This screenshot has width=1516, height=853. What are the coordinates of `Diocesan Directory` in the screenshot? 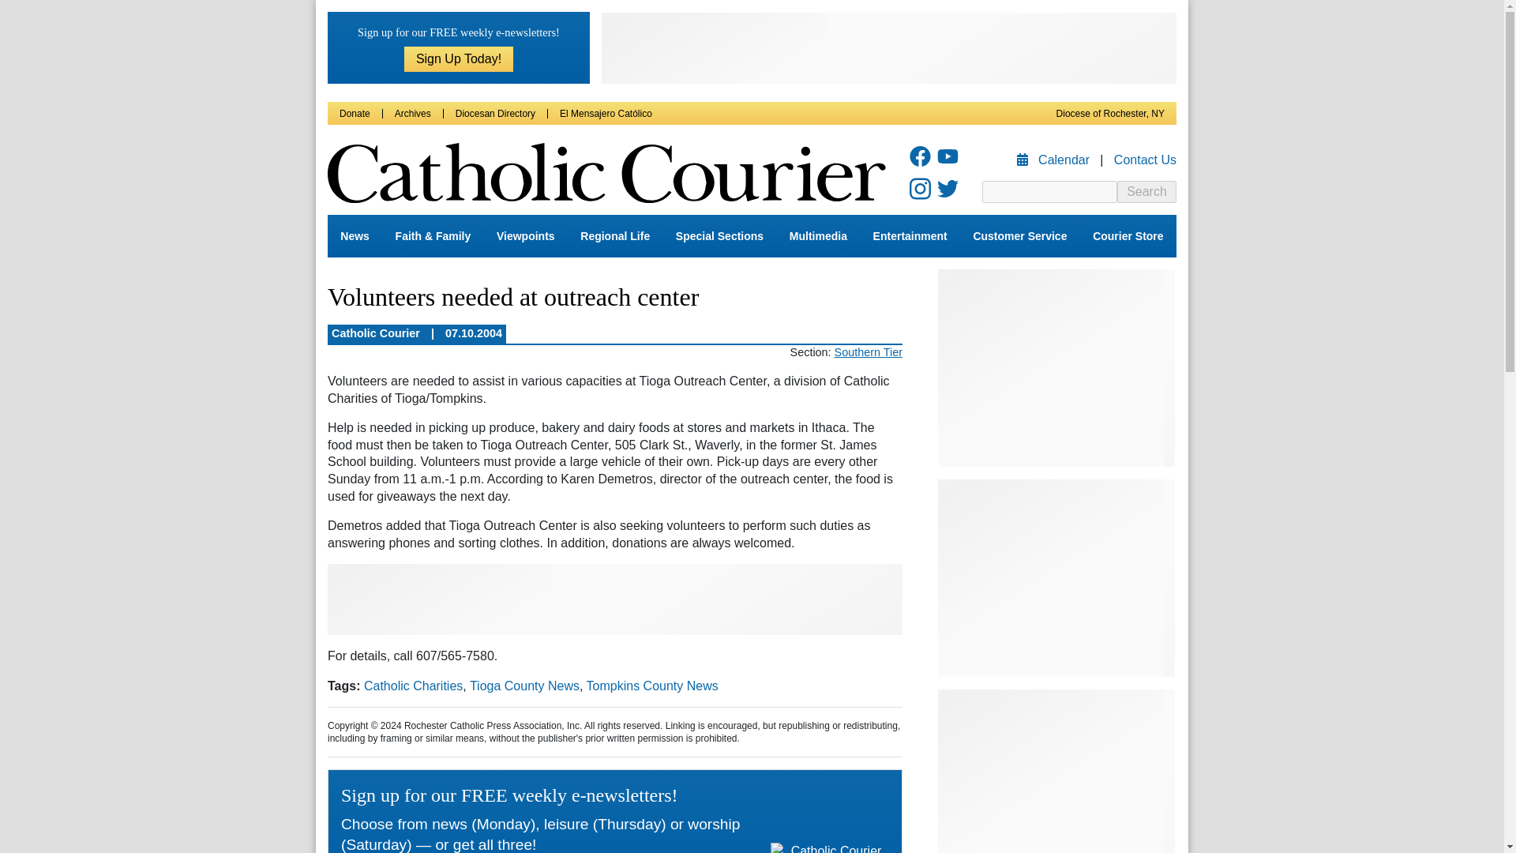 It's located at (495, 114).